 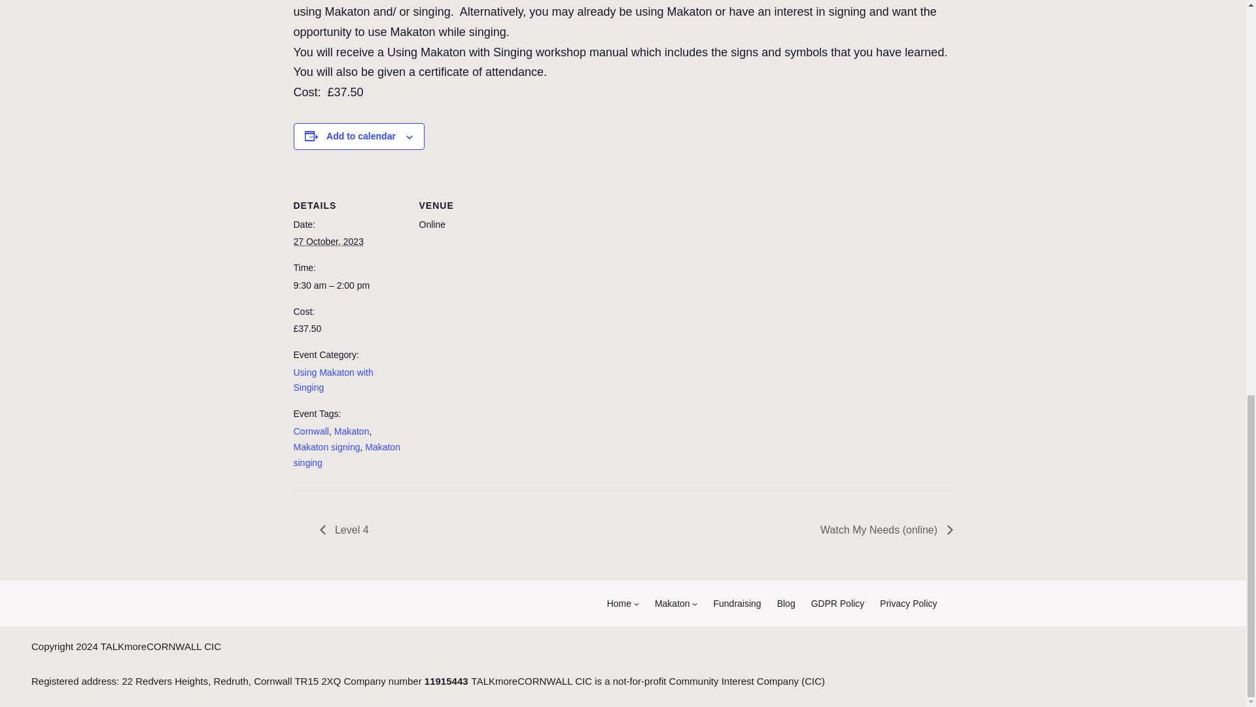 I want to click on 2023-10-27, so click(x=348, y=286).